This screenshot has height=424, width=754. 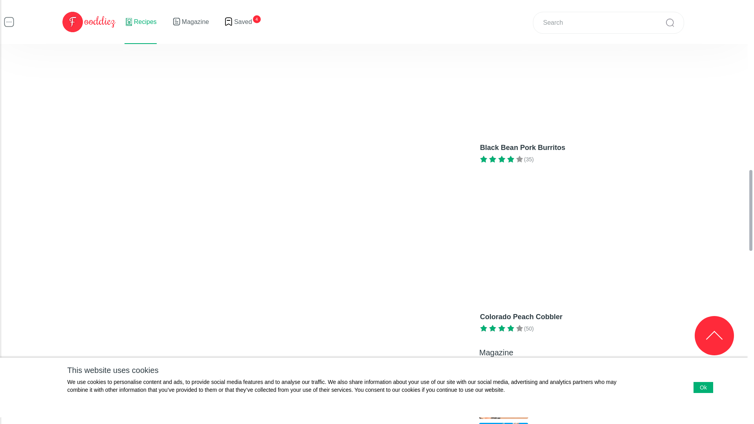 I want to click on Recent, so click(x=496, y=369).